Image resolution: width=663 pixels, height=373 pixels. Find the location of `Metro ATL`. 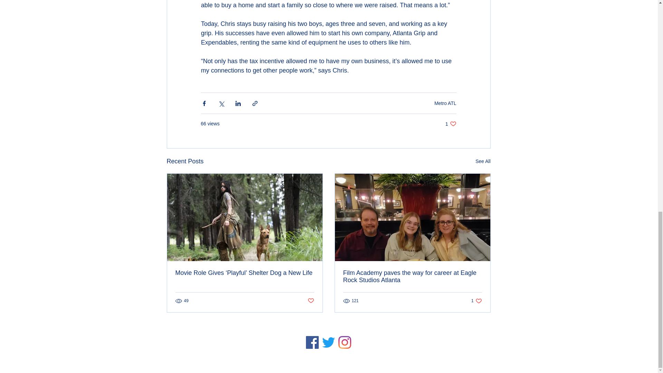

Metro ATL is located at coordinates (310, 301).